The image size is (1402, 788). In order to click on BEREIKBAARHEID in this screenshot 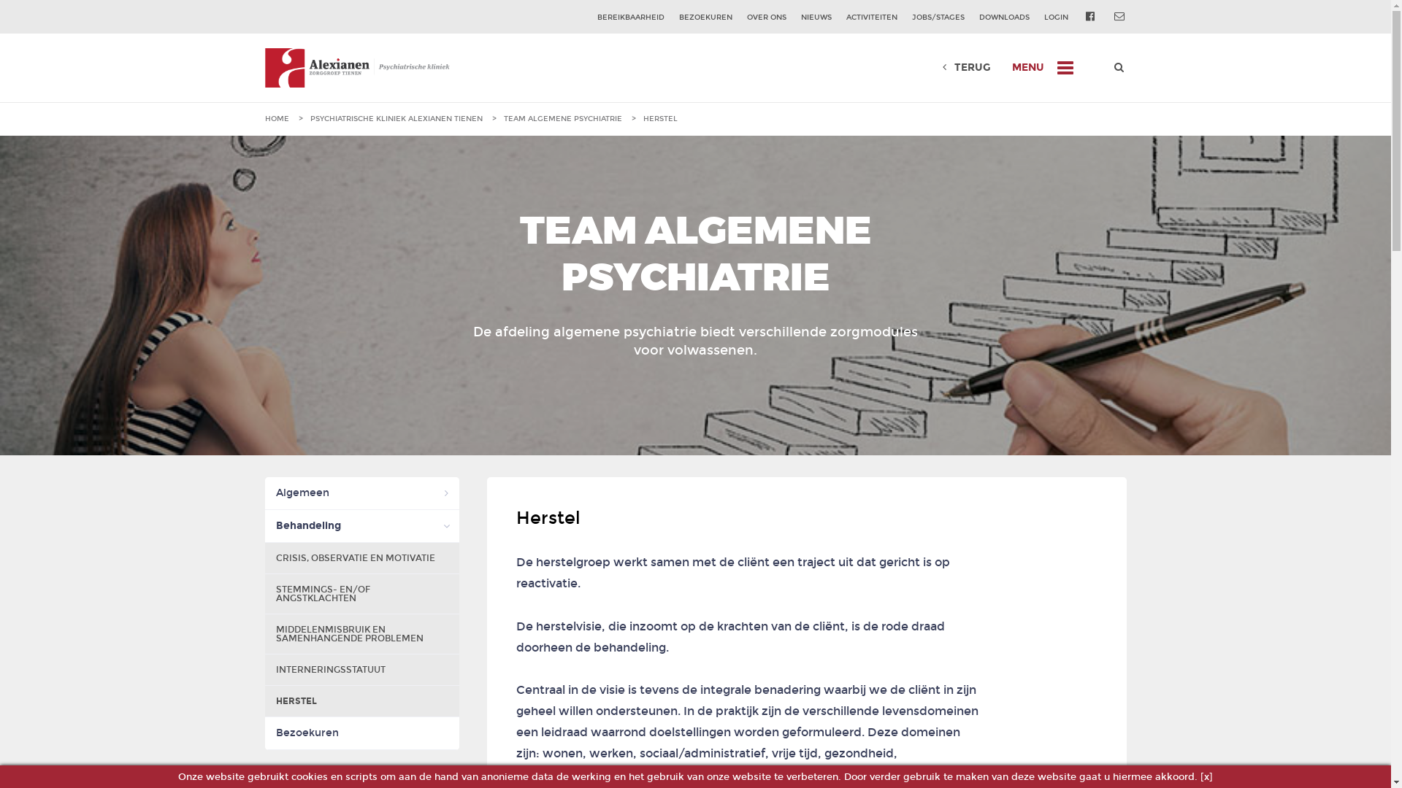, I will do `click(631, 18)`.